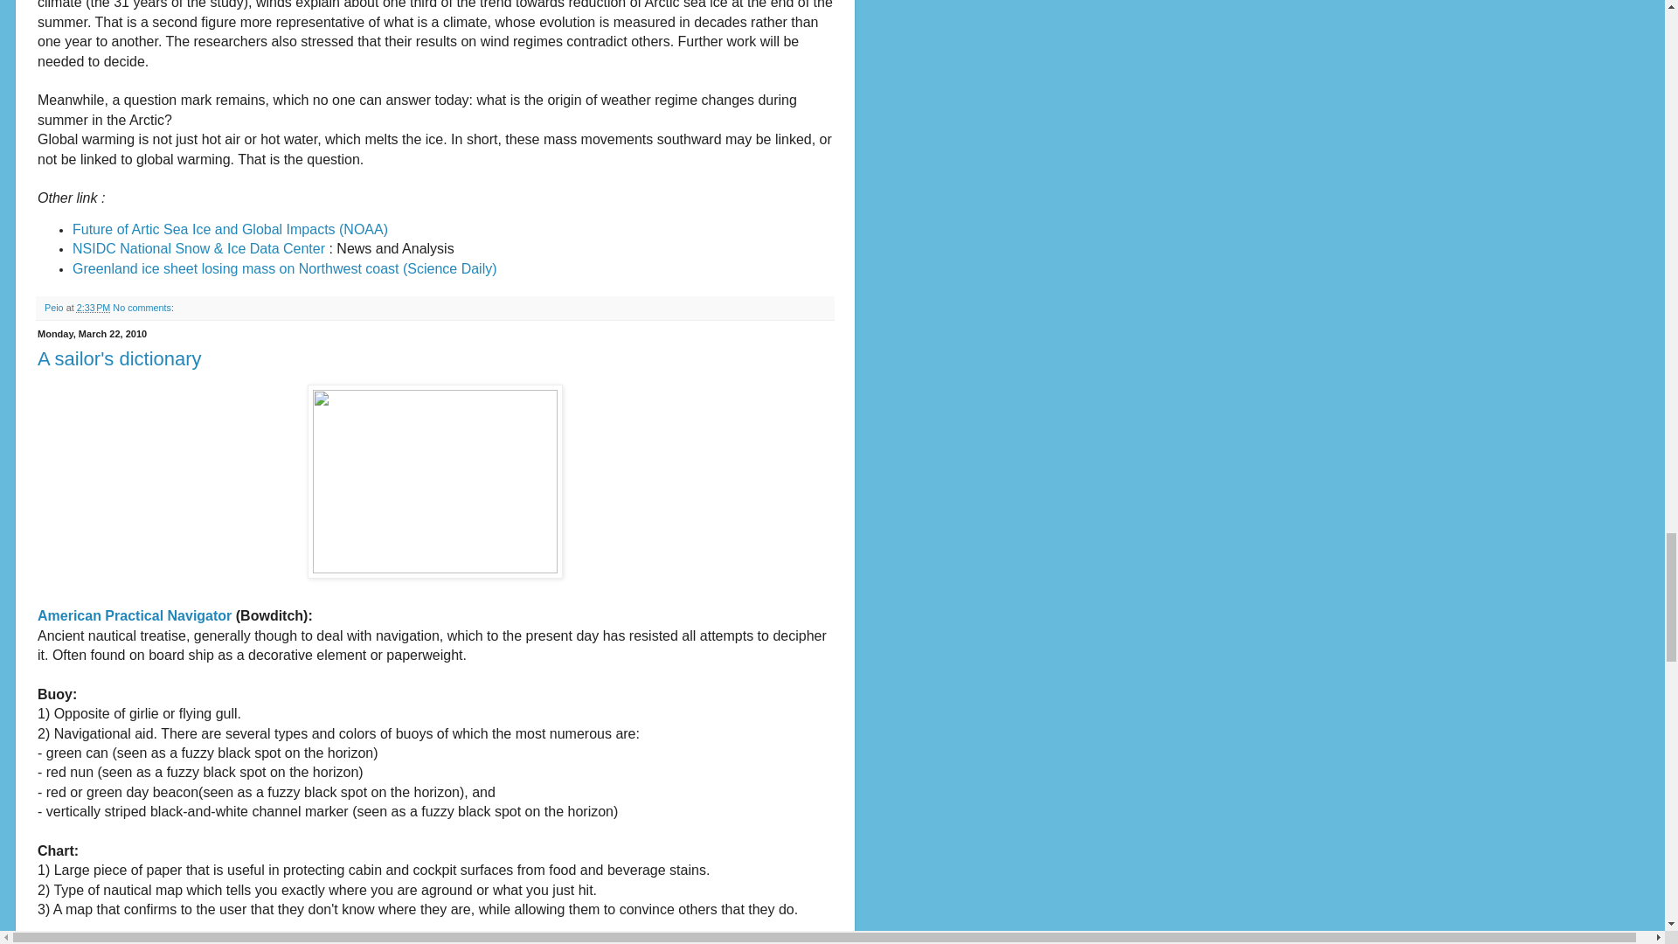  I want to click on author profile, so click(56, 307).